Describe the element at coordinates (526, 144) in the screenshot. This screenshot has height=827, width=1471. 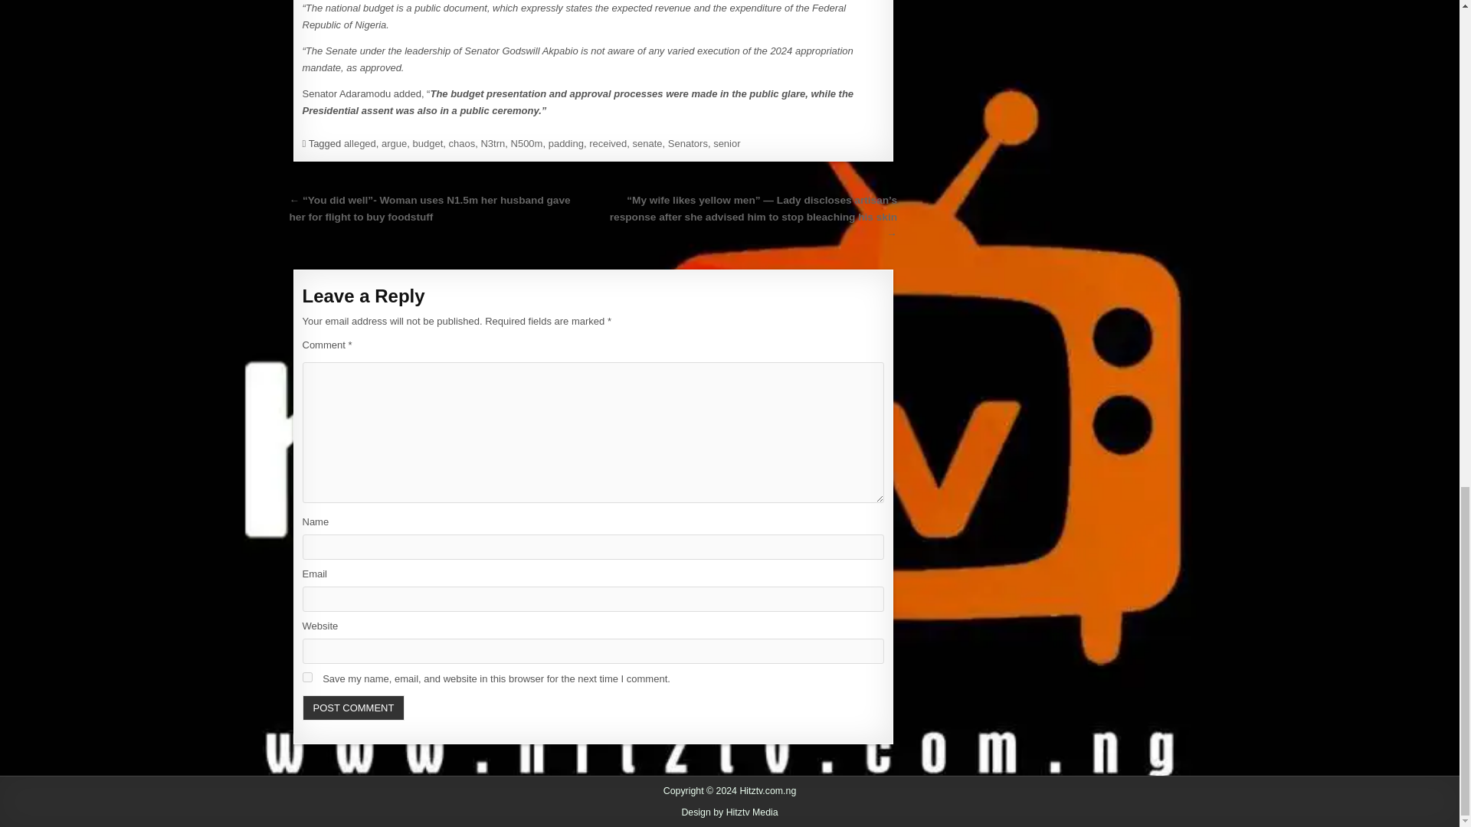
I see `N500m` at that location.